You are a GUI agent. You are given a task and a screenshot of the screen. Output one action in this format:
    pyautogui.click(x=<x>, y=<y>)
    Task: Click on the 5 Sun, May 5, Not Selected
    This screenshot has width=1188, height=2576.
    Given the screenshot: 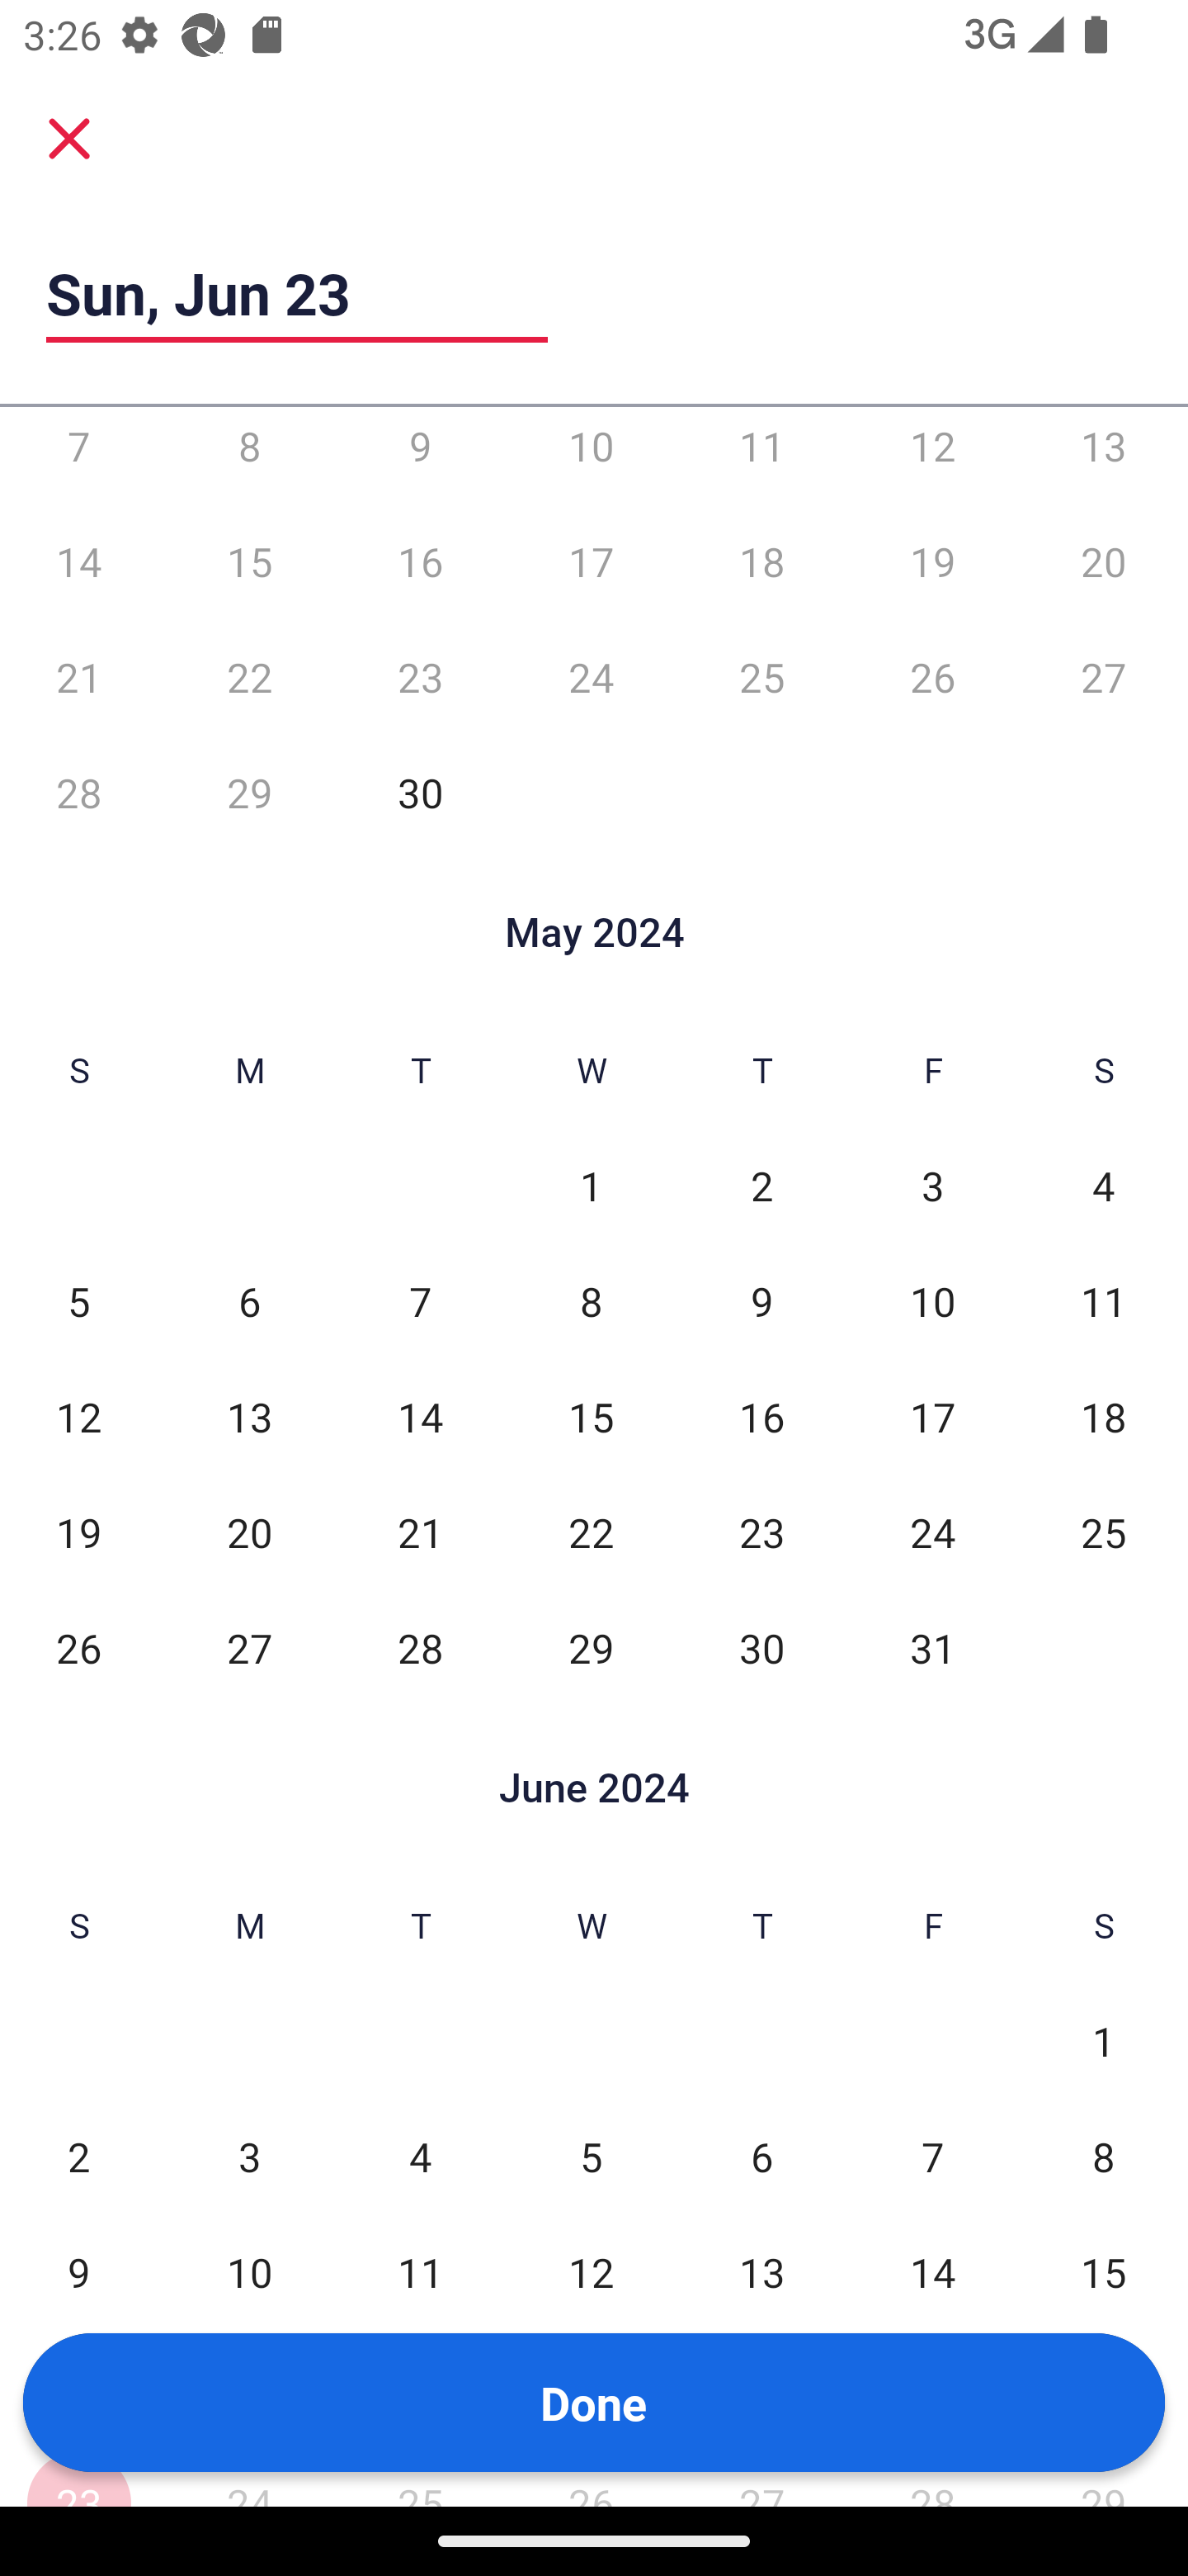 What is the action you would take?
    pyautogui.click(x=78, y=1301)
    